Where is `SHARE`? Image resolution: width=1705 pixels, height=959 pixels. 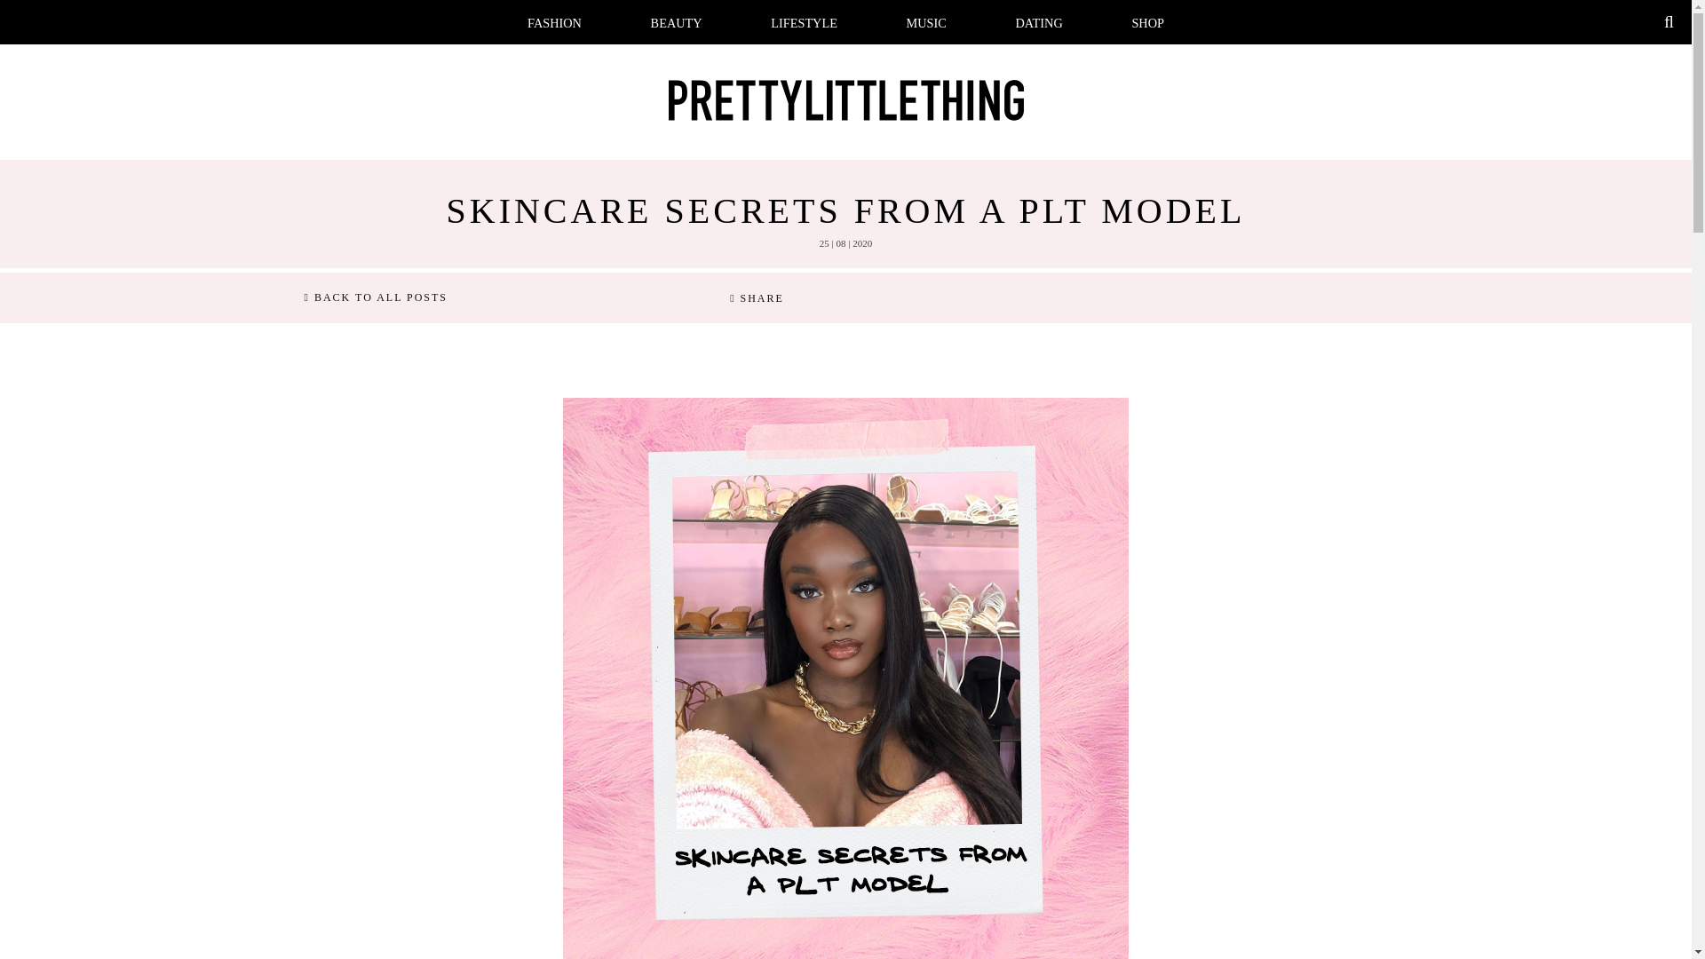
SHARE is located at coordinates (757, 298).